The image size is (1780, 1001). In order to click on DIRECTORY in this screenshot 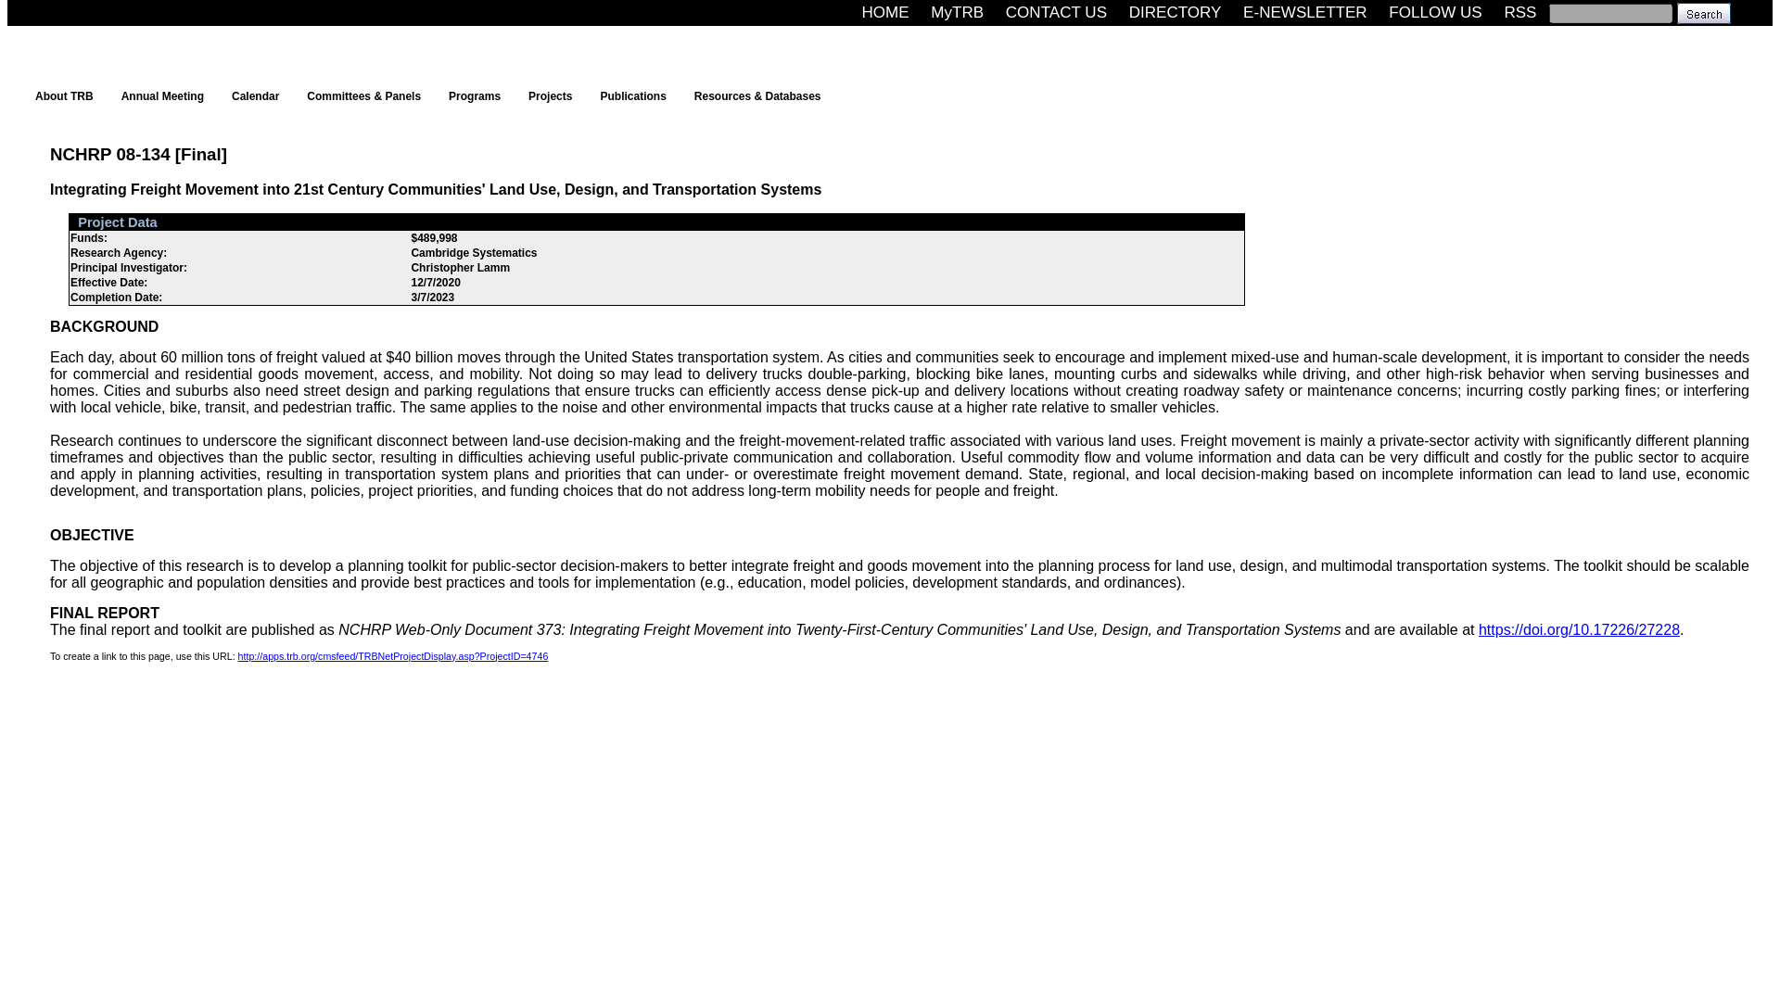, I will do `click(1176, 12)`.